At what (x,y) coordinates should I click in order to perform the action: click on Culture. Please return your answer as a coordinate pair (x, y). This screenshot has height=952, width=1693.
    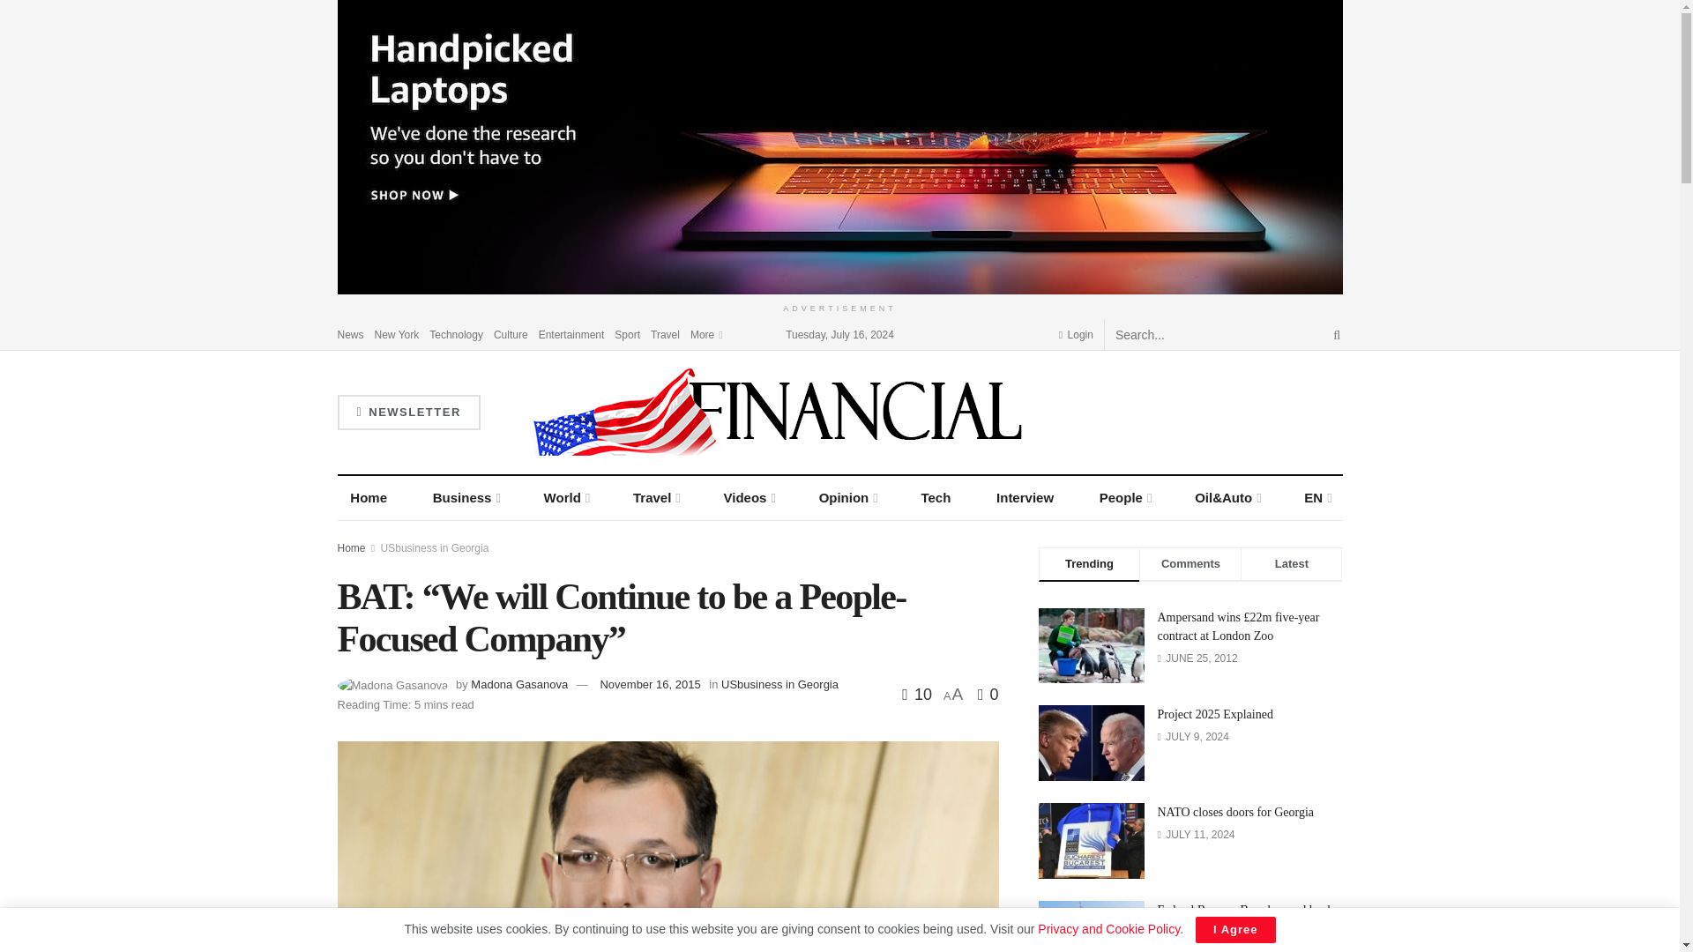
    Looking at the image, I should click on (511, 333).